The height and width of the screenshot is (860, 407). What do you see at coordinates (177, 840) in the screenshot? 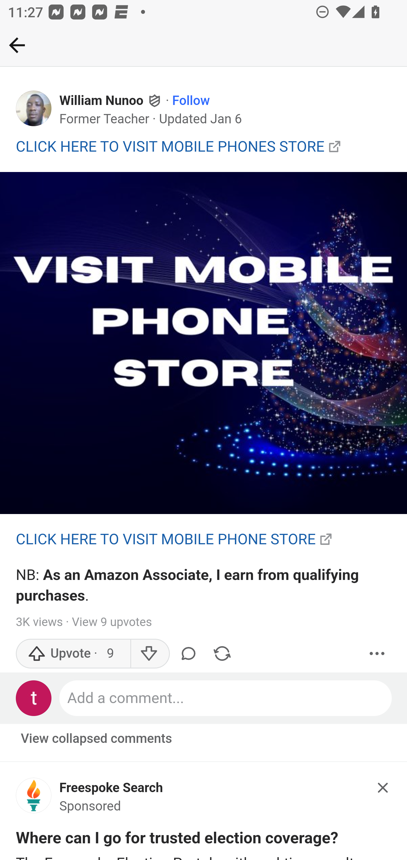
I see `Where can I go for trusted election coverage?` at bounding box center [177, 840].